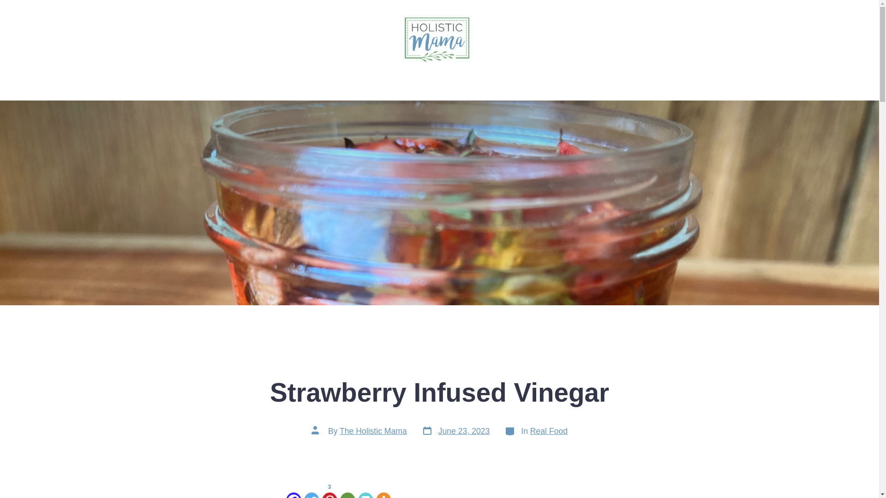  I want to click on 3, so click(569, 76).